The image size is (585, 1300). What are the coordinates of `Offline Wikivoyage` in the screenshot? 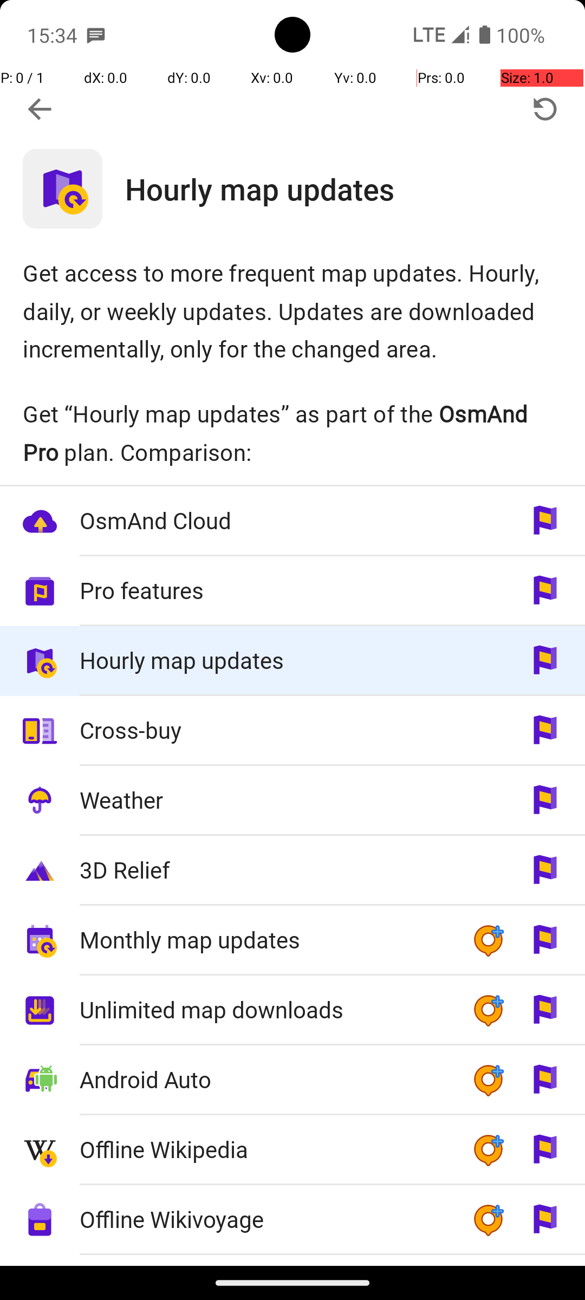 It's located at (264, 1219).